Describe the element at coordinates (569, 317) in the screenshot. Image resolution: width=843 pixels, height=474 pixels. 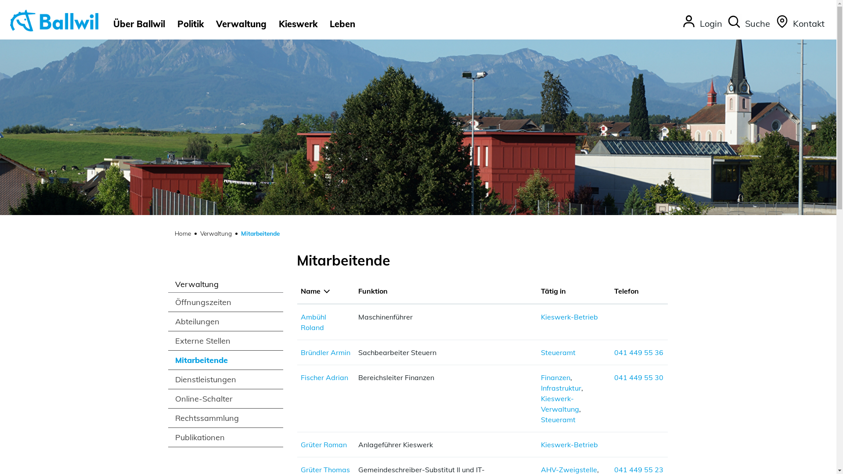
I see `Kieswerk-Betrieb` at that location.